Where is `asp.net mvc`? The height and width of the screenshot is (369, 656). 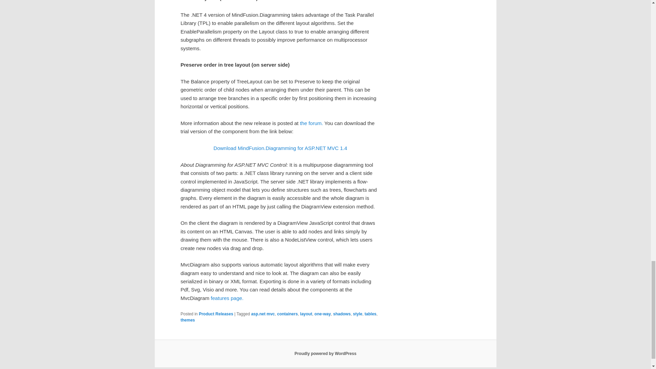
asp.net mvc is located at coordinates (263, 314).